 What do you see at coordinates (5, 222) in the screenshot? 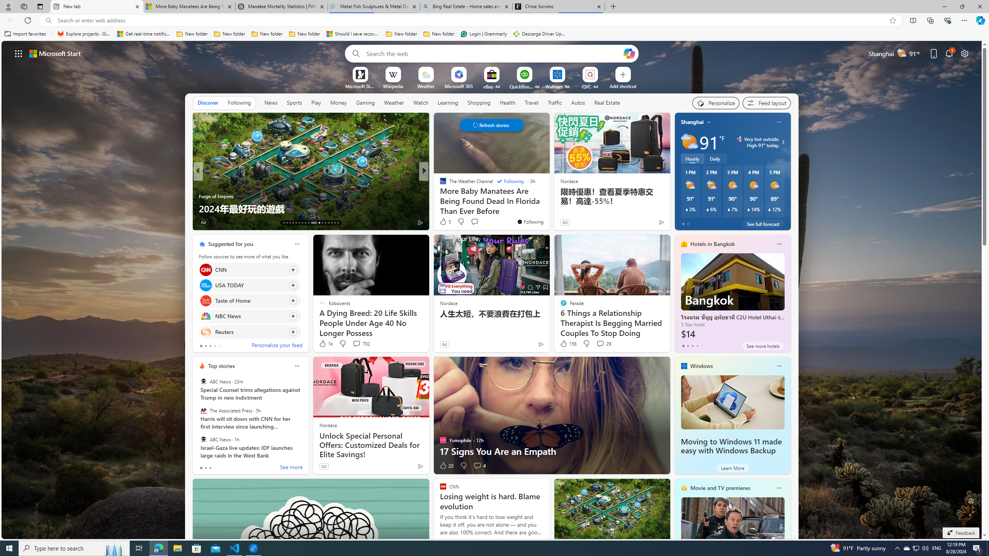
I see `View comments 247 Comment` at bounding box center [5, 222].